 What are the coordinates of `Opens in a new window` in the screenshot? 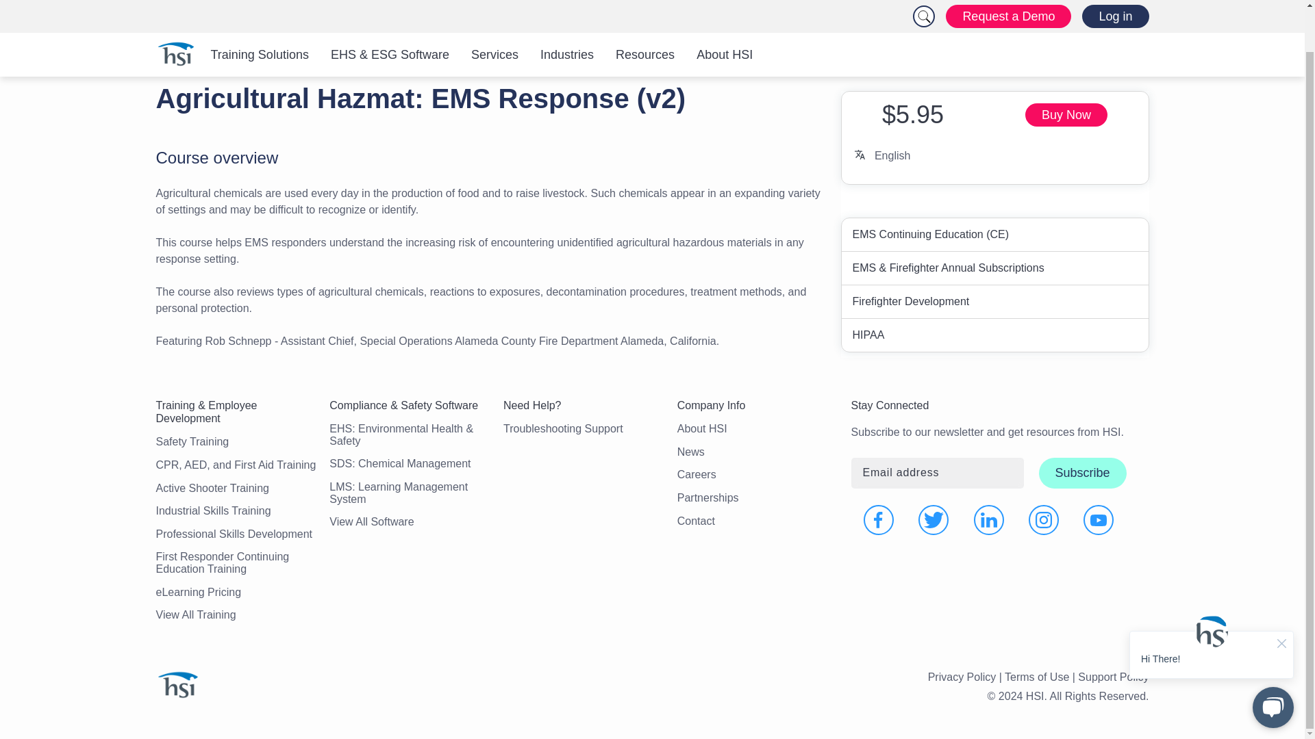 It's located at (1099, 519).